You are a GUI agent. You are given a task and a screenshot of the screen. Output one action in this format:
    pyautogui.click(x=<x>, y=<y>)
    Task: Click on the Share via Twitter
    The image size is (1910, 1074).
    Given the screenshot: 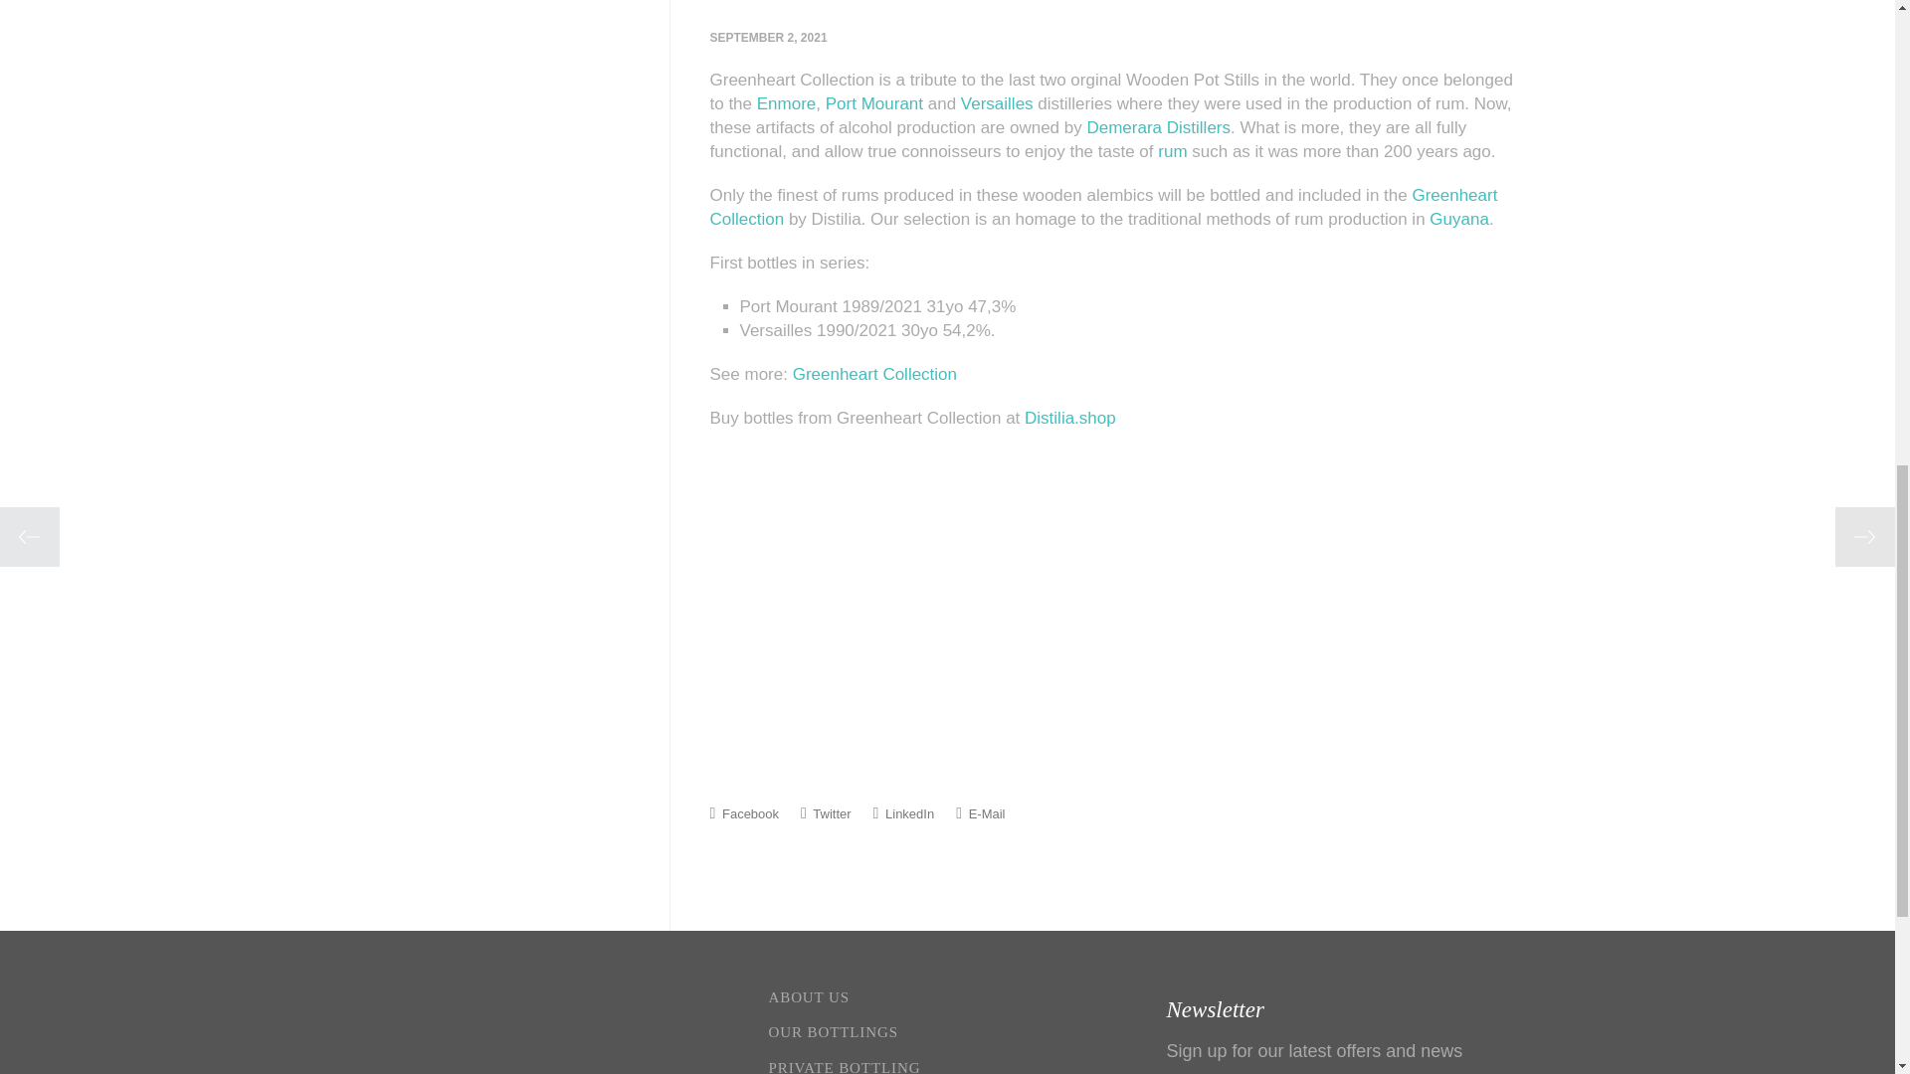 What is the action you would take?
    pyautogui.click(x=826, y=813)
    